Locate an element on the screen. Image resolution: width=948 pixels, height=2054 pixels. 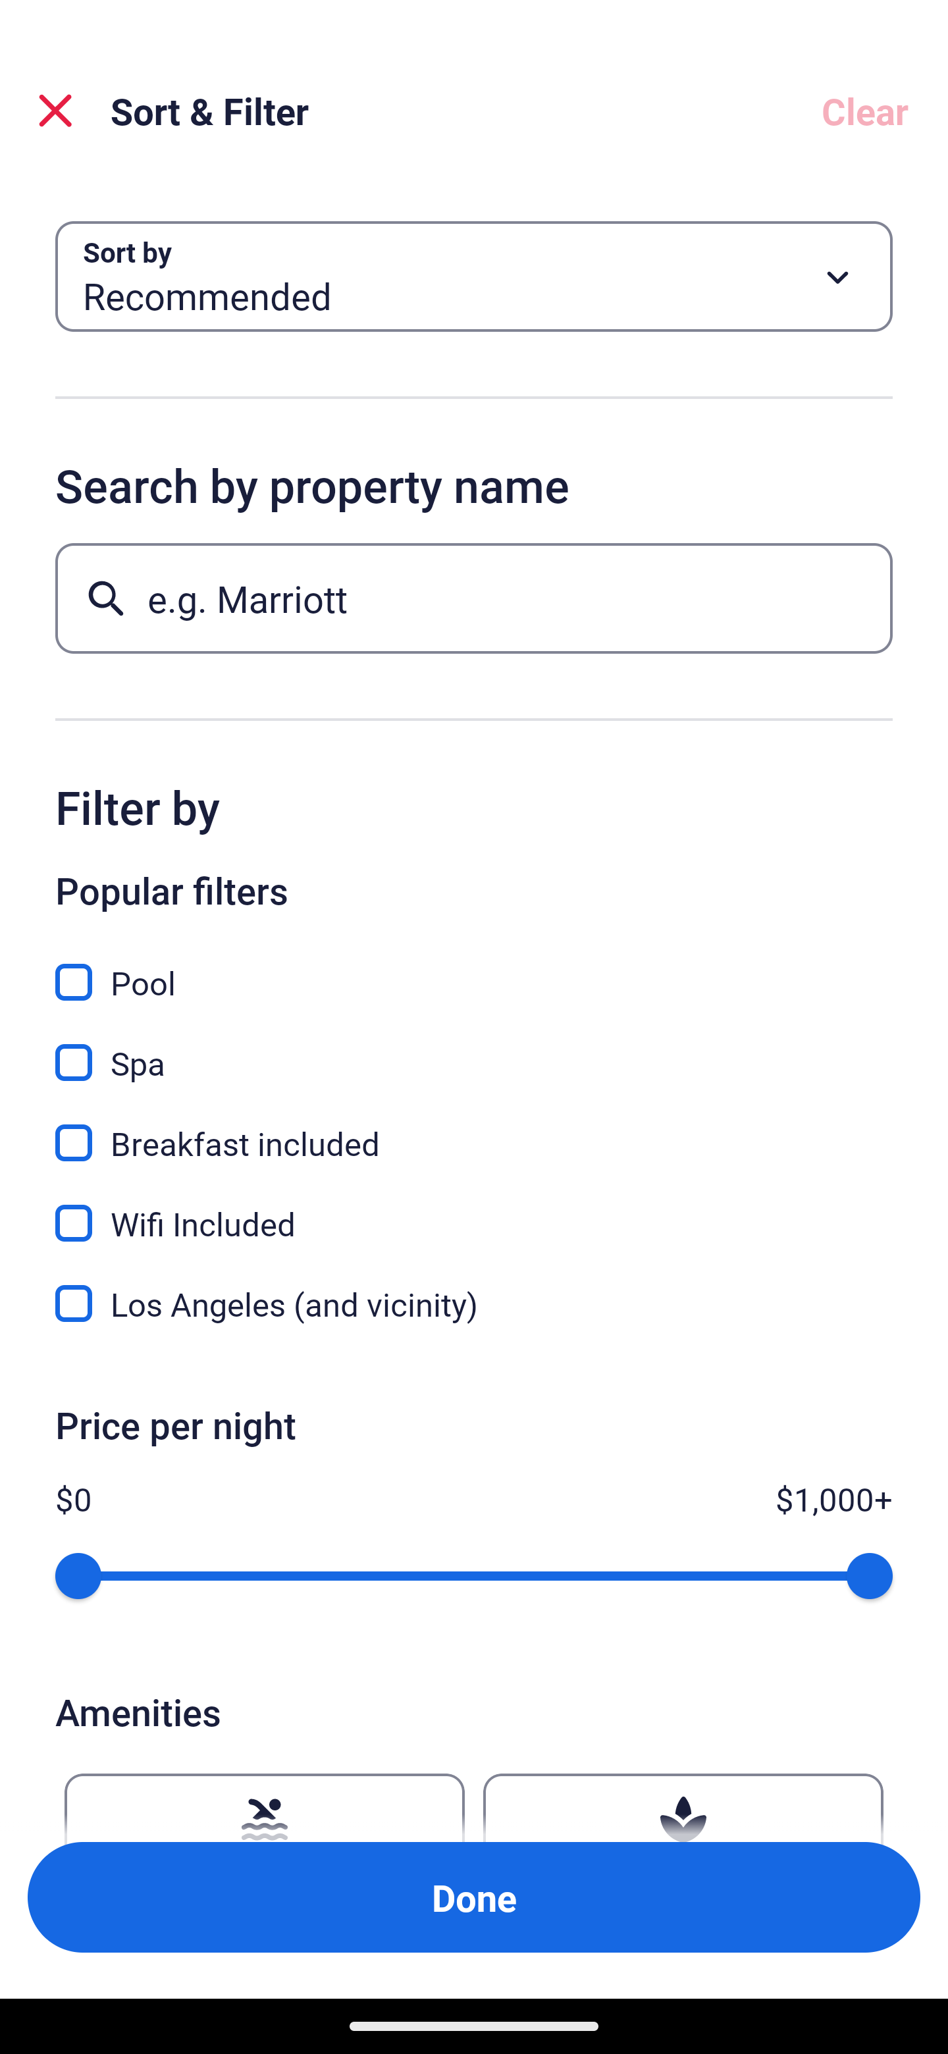
Spa, Spa is located at coordinates (474, 1048).